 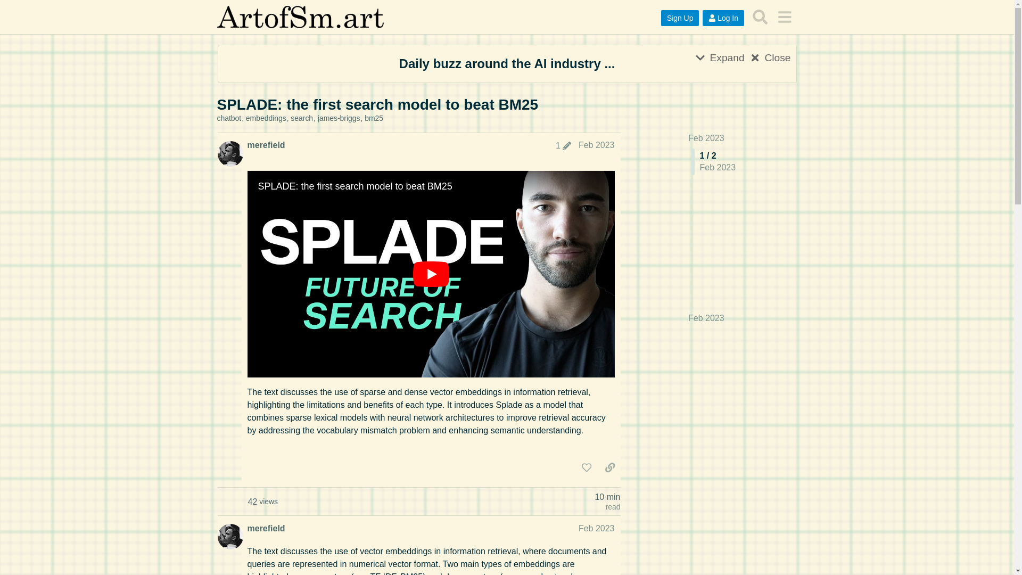 I want to click on SPLADE: the first search model to beat BM25, so click(x=377, y=104).